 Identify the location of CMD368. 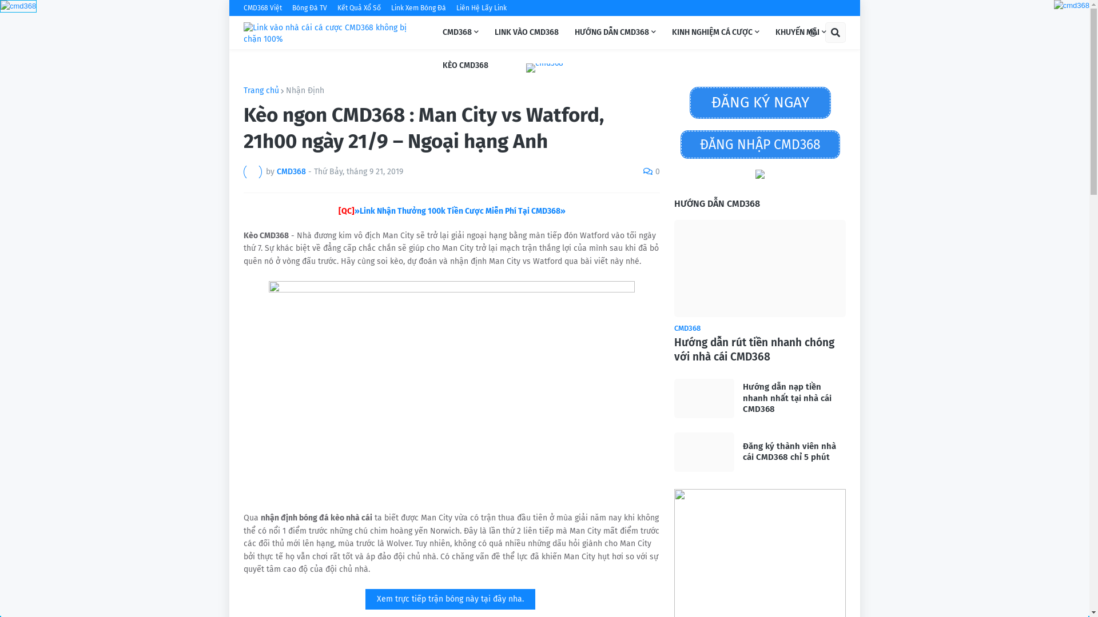
(461, 33).